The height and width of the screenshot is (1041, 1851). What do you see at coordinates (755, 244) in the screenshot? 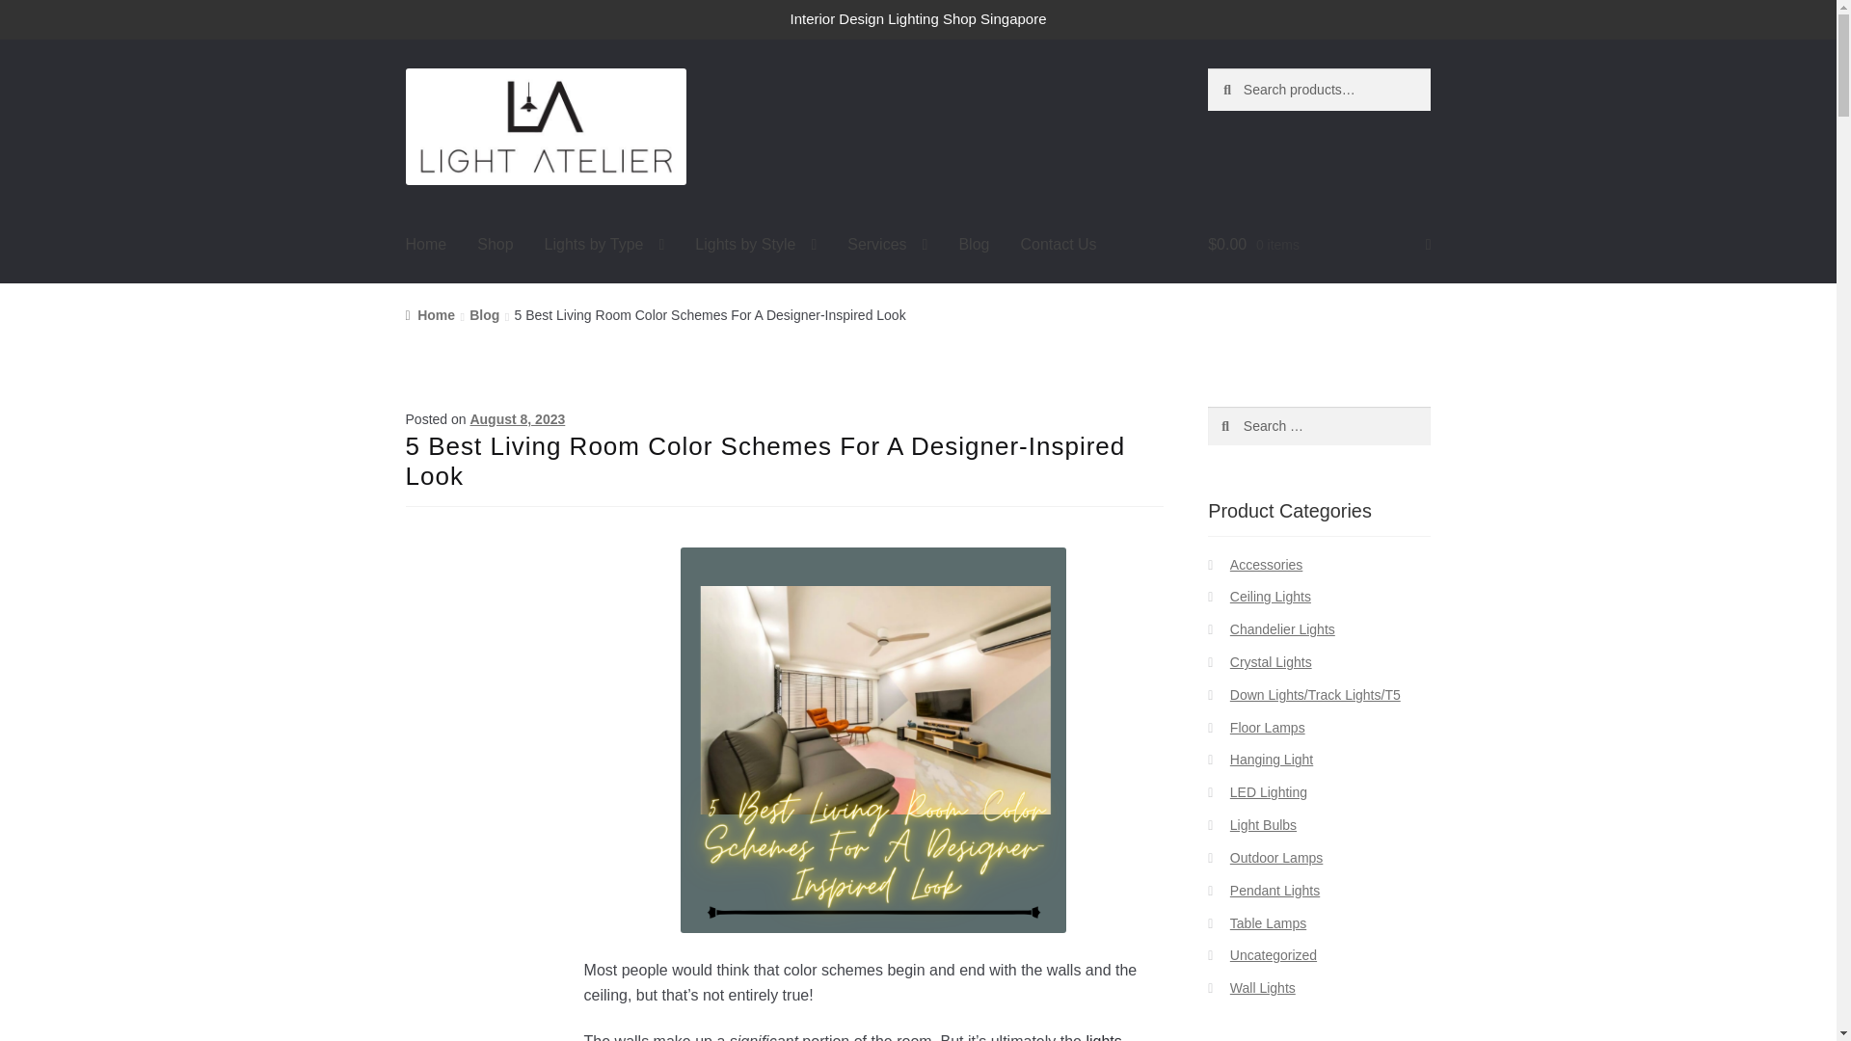
I see `Lights by Style` at bounding box center [755, 244].